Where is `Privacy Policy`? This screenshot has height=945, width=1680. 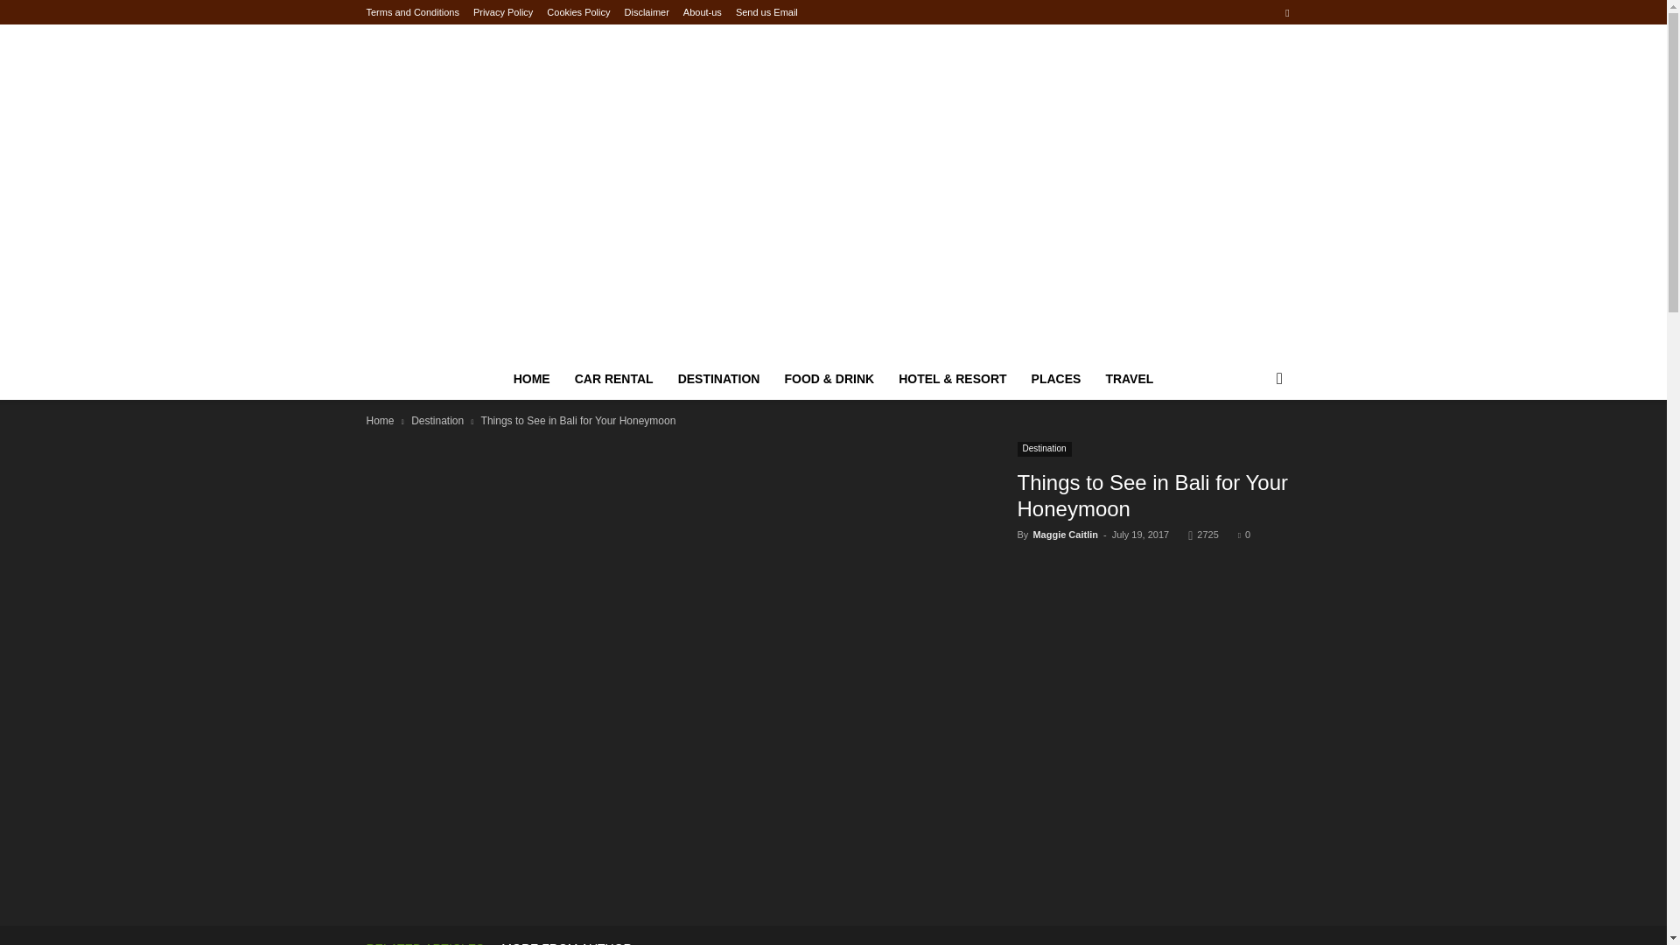 Privacy Policy is located at coordinates (502, 12).